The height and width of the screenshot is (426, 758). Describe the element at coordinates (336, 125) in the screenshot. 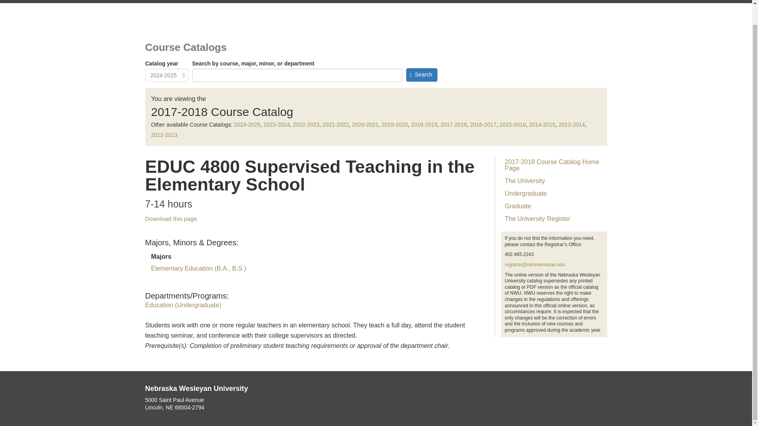

I see `2021-2022` at that location.